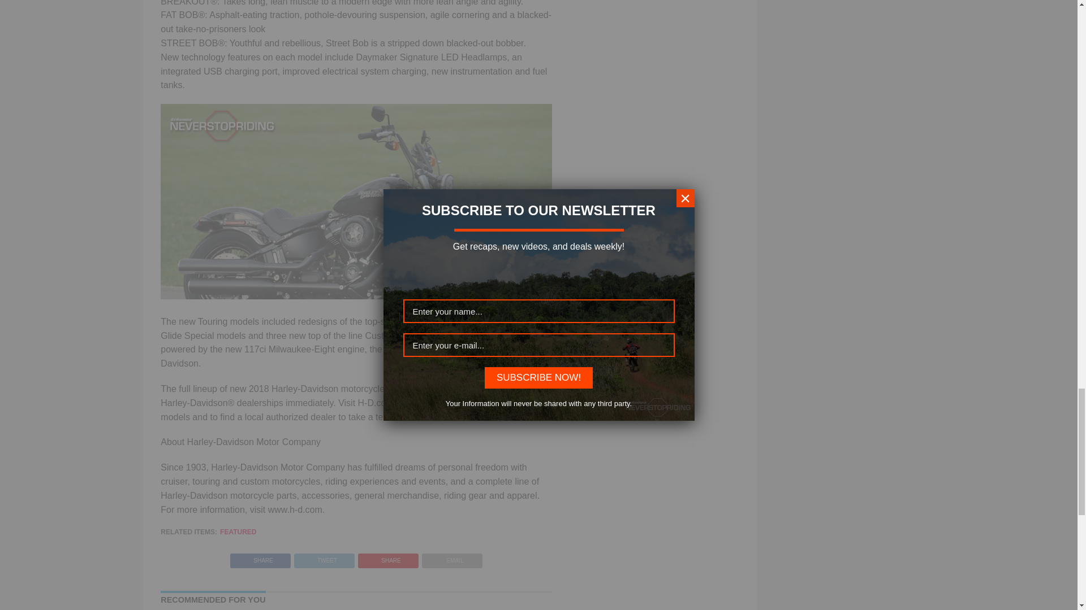  Describe the element at coordinates (238, 532) in the screenshot. I see `FEATURED` at that location.